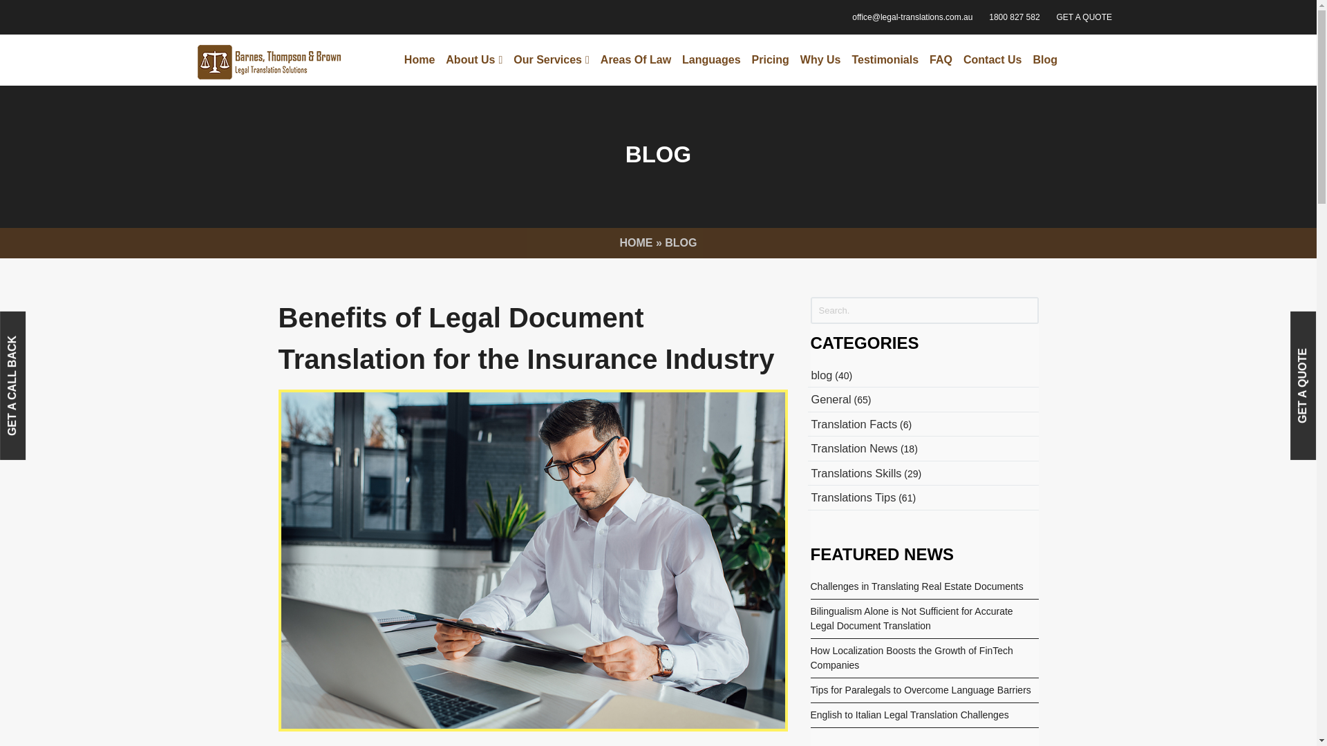 The height and width of the screenshot is (746, 1327). I want to click on Pricing, so click(770, 59).